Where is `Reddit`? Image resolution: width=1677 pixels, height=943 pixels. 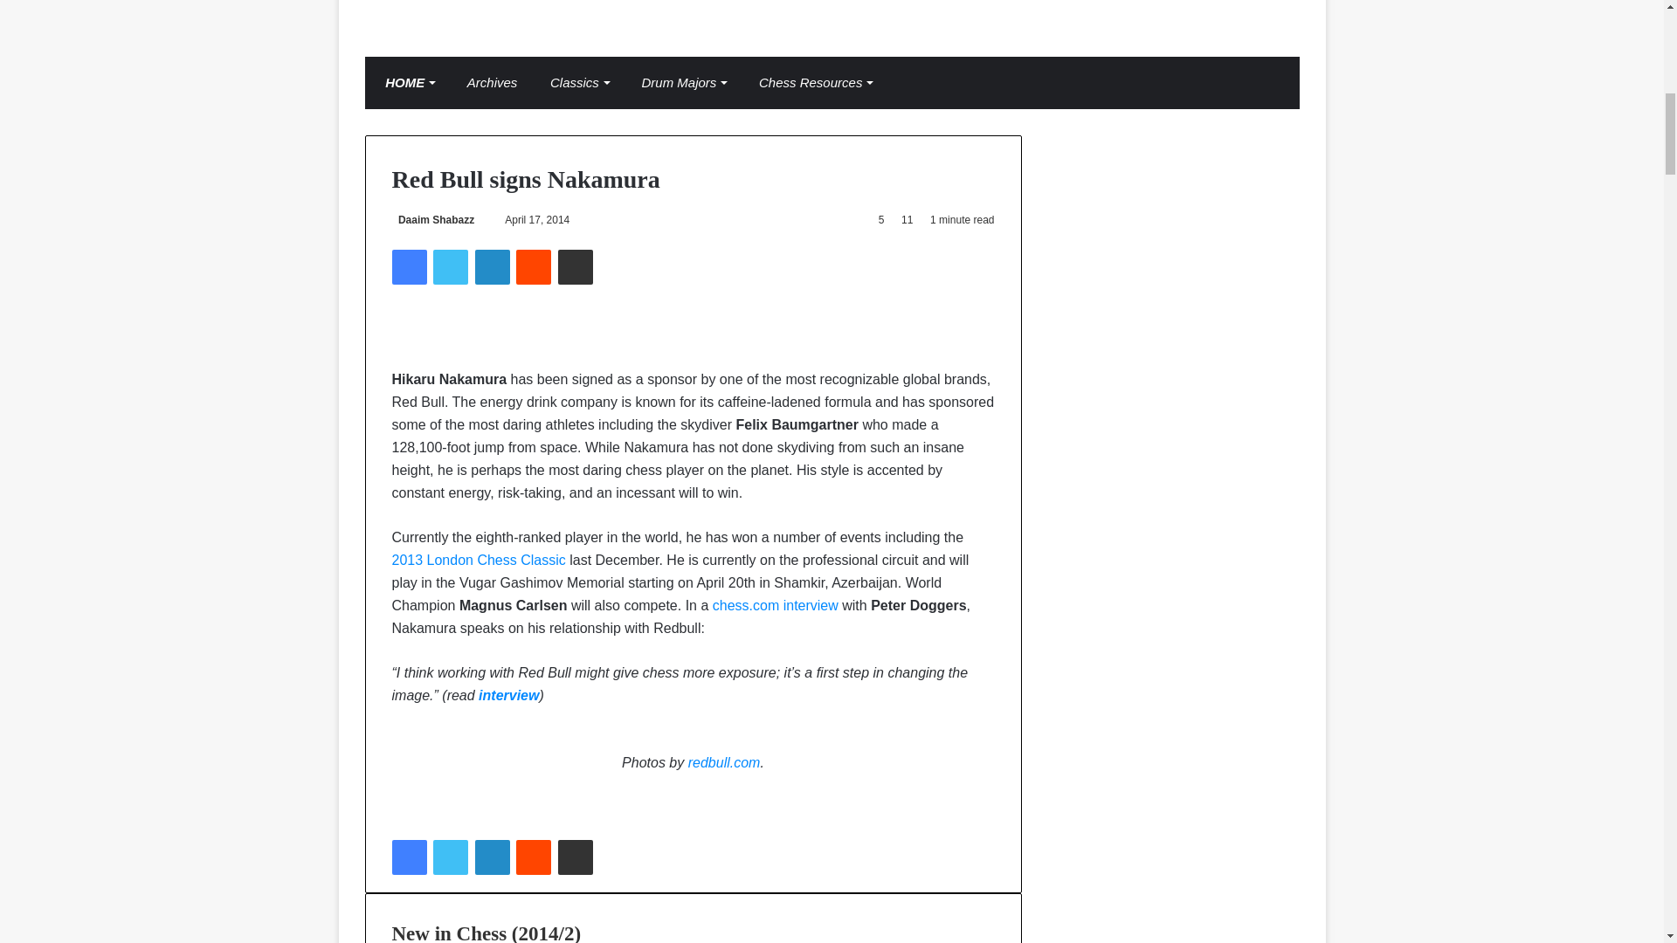 Reddit is located at coordinates (534, 267).